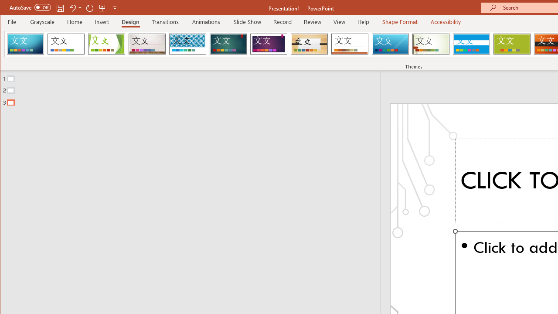  I want to click on Outline, so click(194, 89).